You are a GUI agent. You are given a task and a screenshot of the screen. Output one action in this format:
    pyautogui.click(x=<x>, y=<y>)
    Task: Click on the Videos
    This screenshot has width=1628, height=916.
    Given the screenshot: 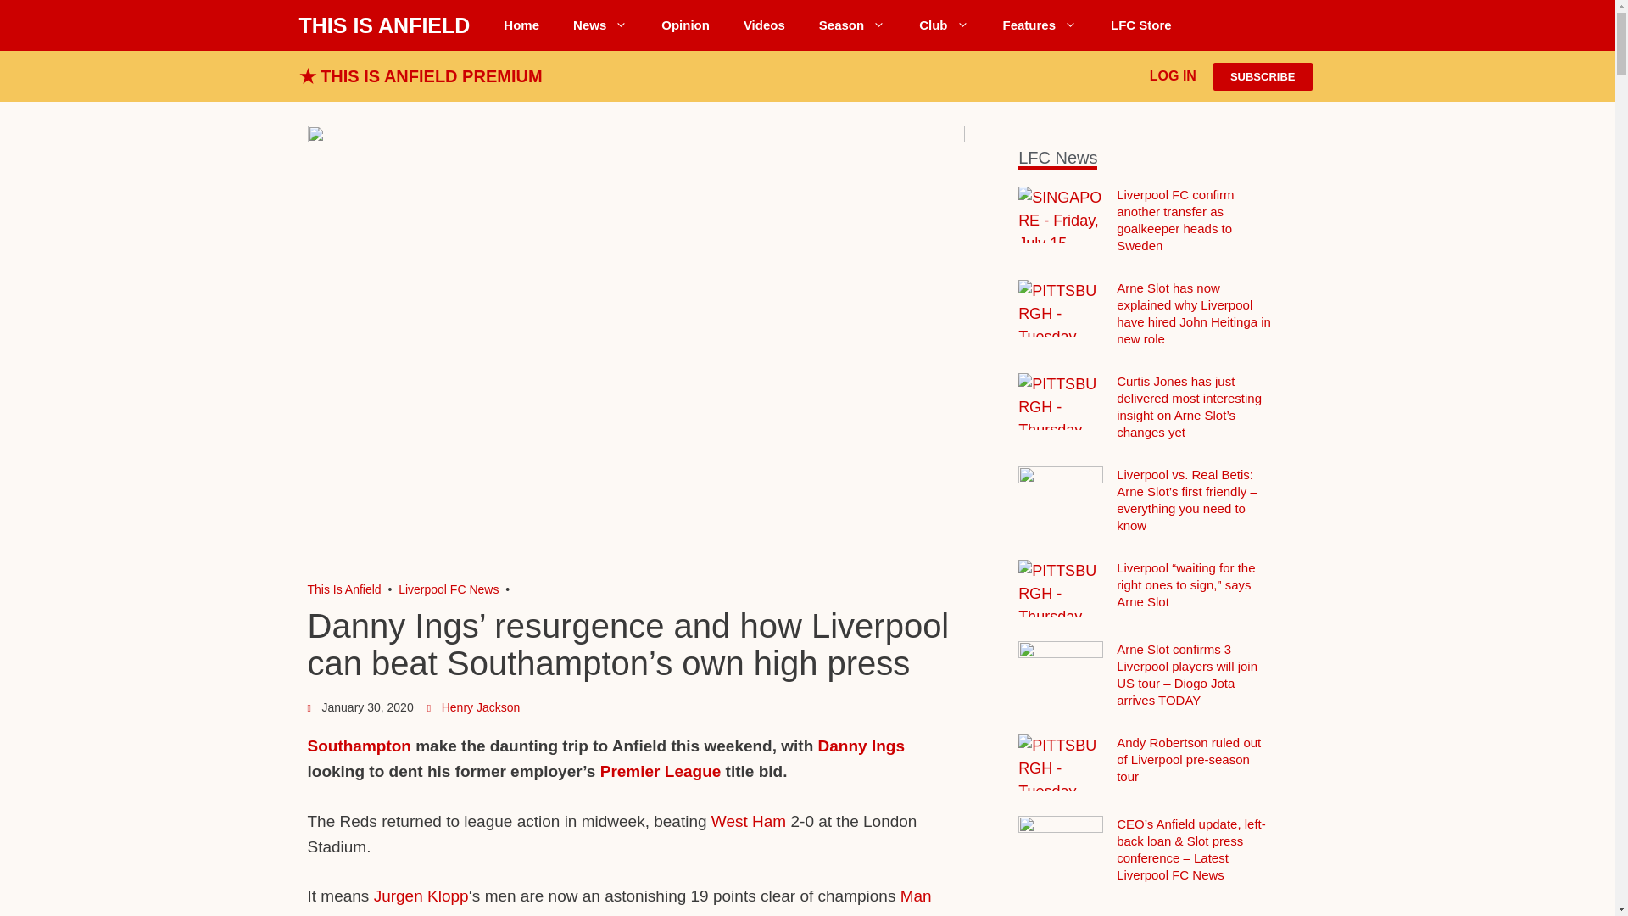 What is the action you would take?
    pyautogui.click(x=764, y=25)
    